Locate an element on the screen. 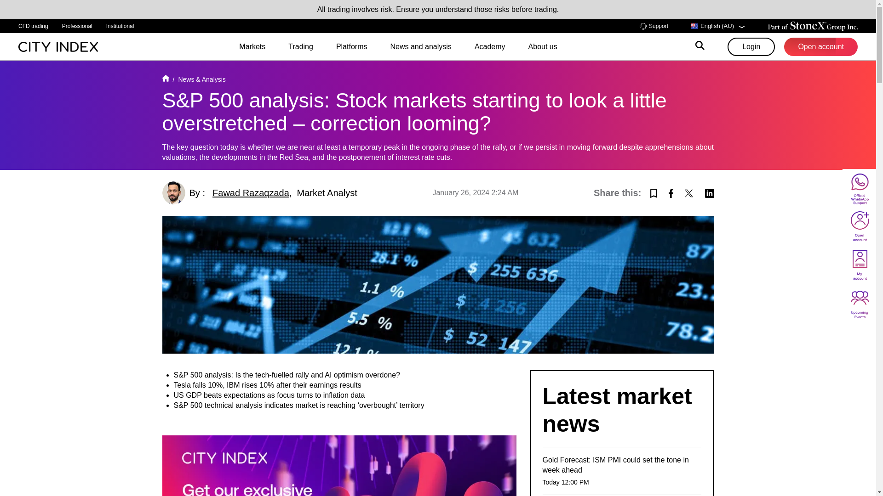  Share to X is located at coordinates (689, 192).